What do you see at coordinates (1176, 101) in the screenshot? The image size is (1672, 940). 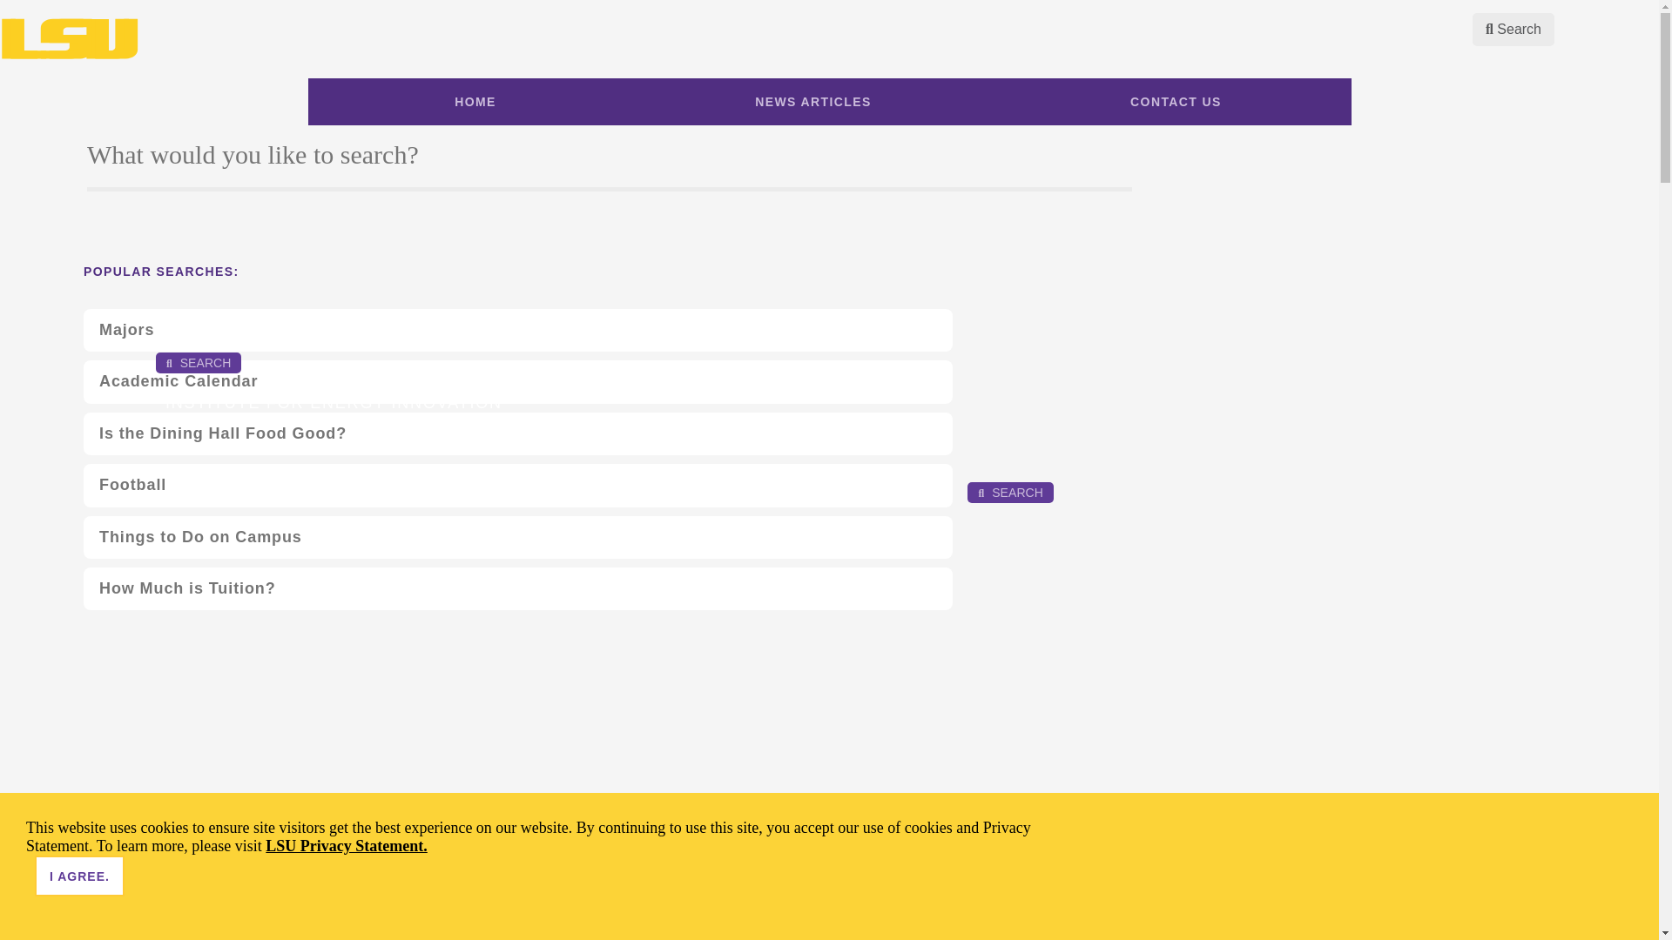 I see `CONTACT US` at bounding box center [1176, 101].